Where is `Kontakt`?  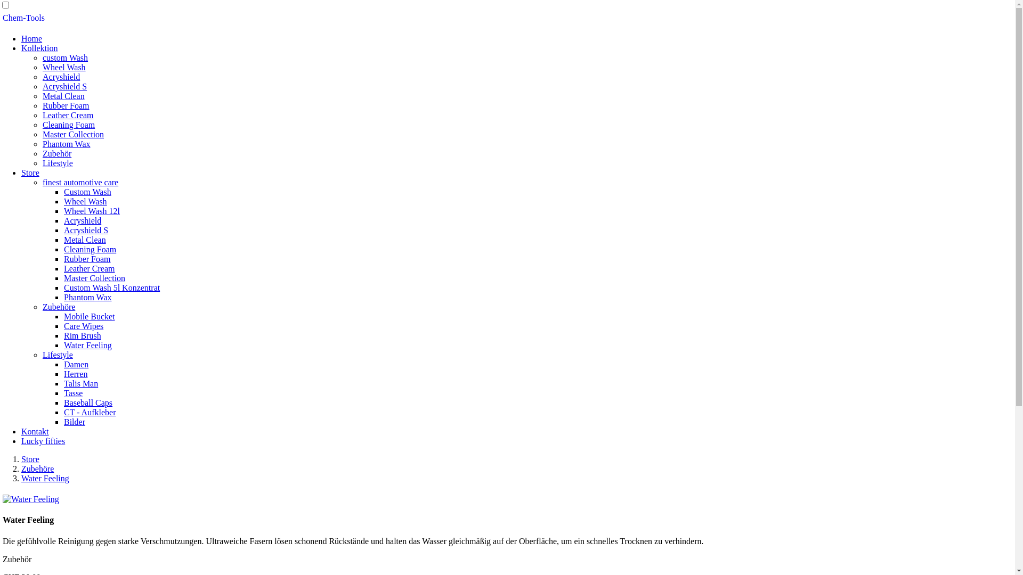
Kontakt is located at coordinates (35, 431).